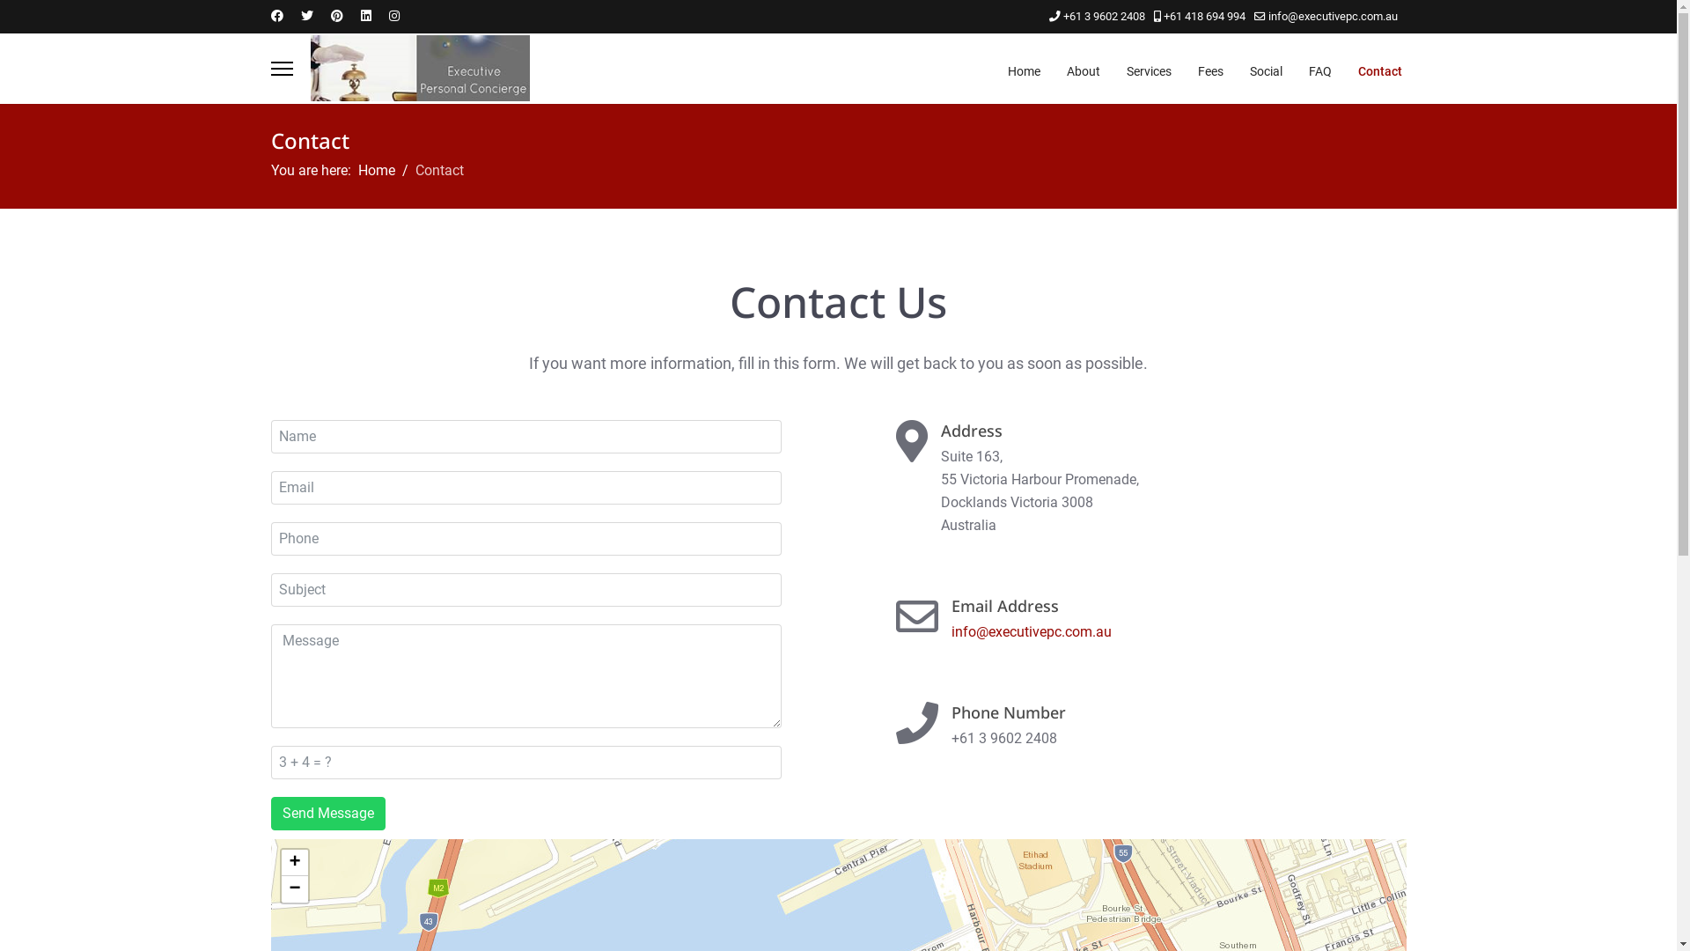 Image resolution: width=1690 pixels, height=951 pixels. What do you see at coordinates (1333, 16) in the screenshot?
I see `info@executivepc.com.au` at bounding box center [1333, 16].